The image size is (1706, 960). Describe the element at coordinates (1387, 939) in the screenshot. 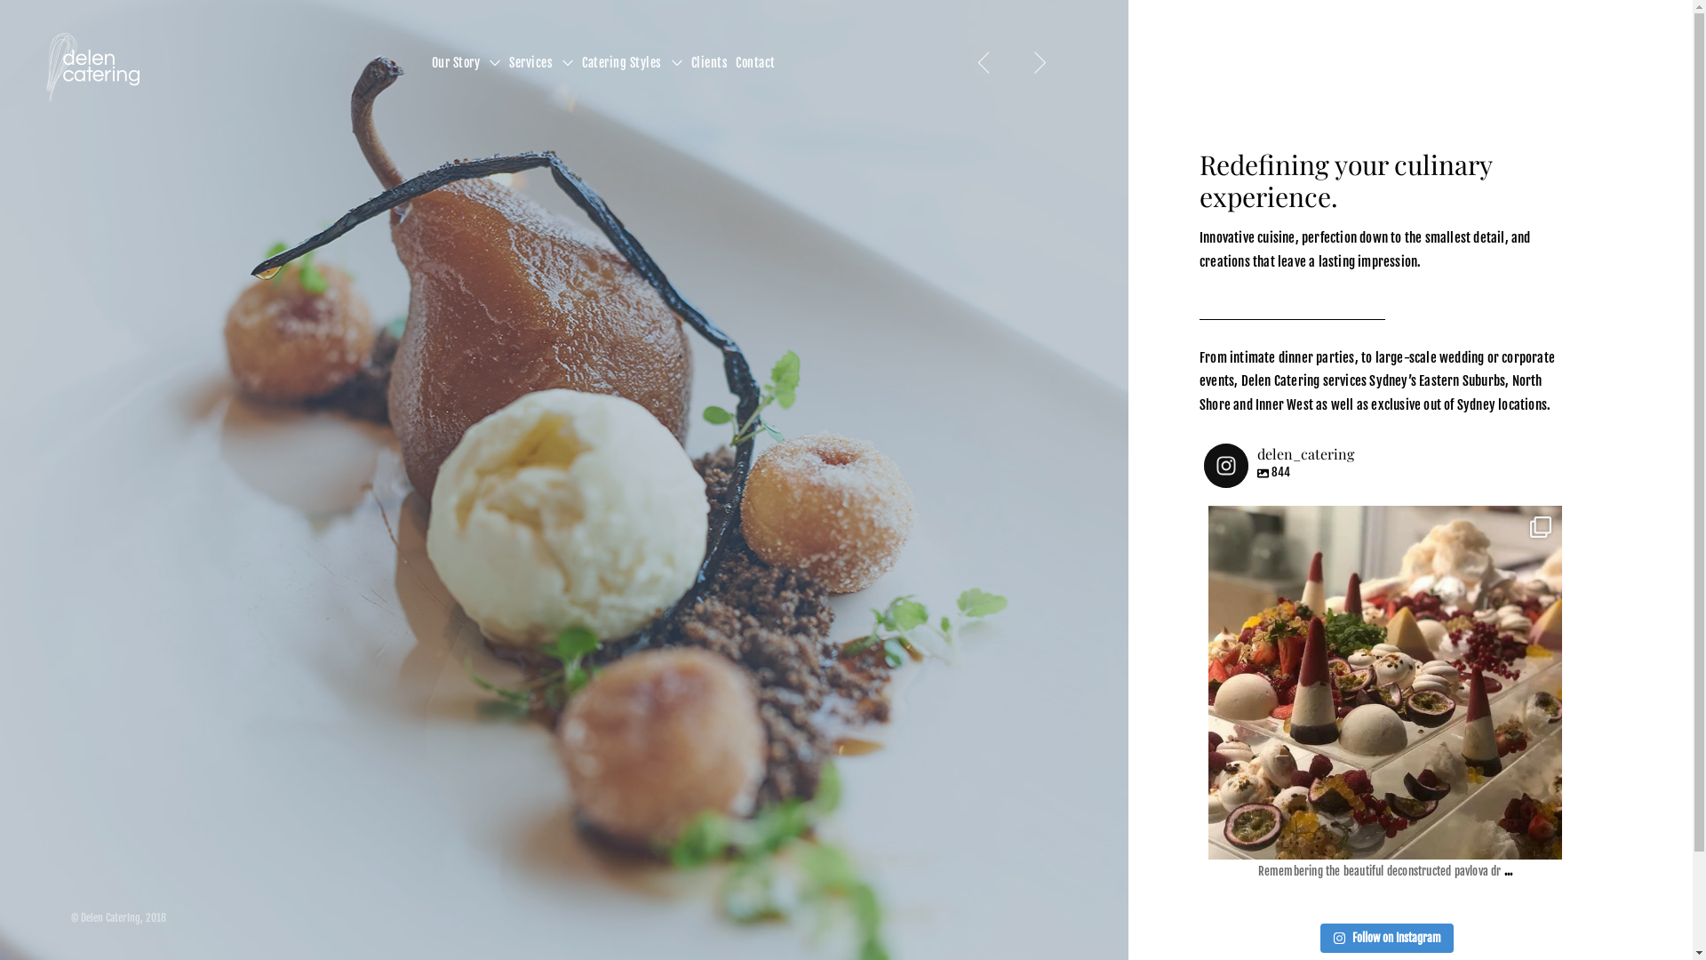

I see `Follow on Instagram` at that location.